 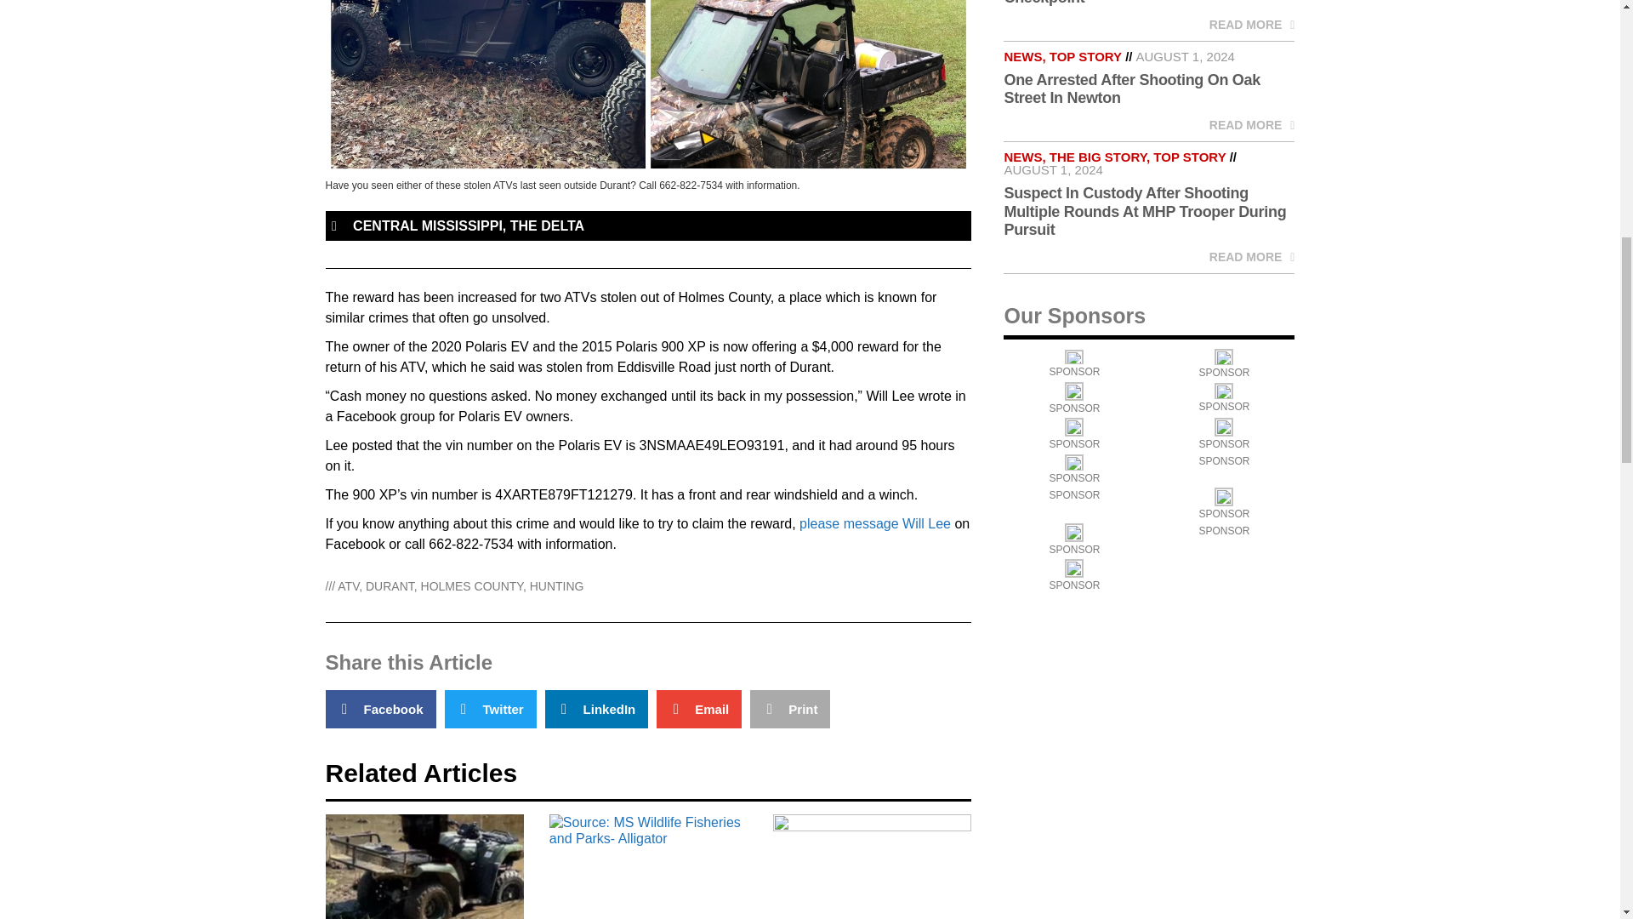 I want to click on HUNTING, so click(x=556, y=585).